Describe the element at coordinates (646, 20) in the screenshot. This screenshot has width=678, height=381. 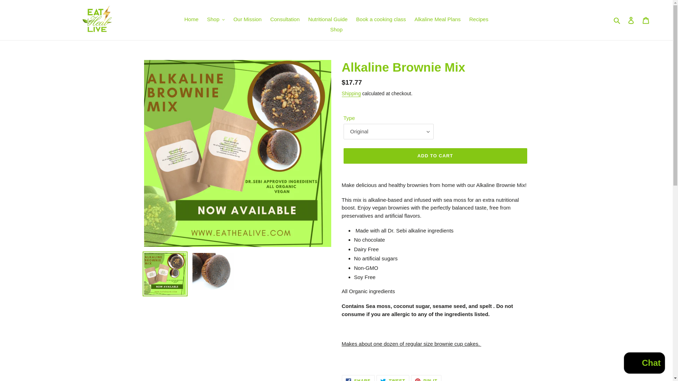
I see `Cart` at that location.